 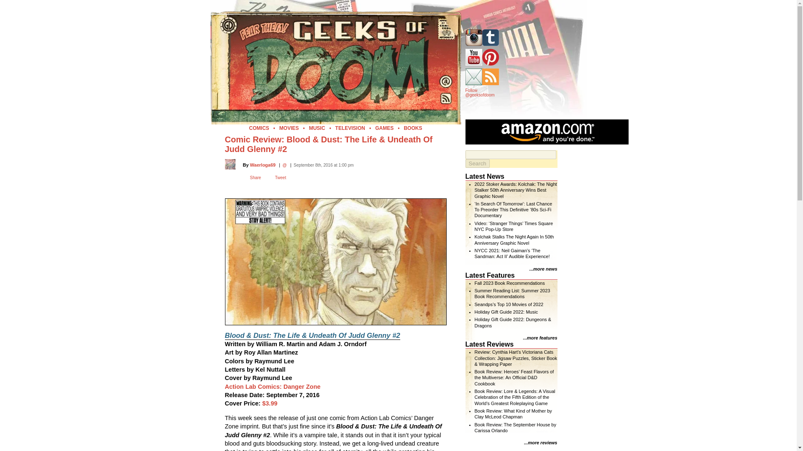 I want to click on GAMES, so click(x=384, y=128).